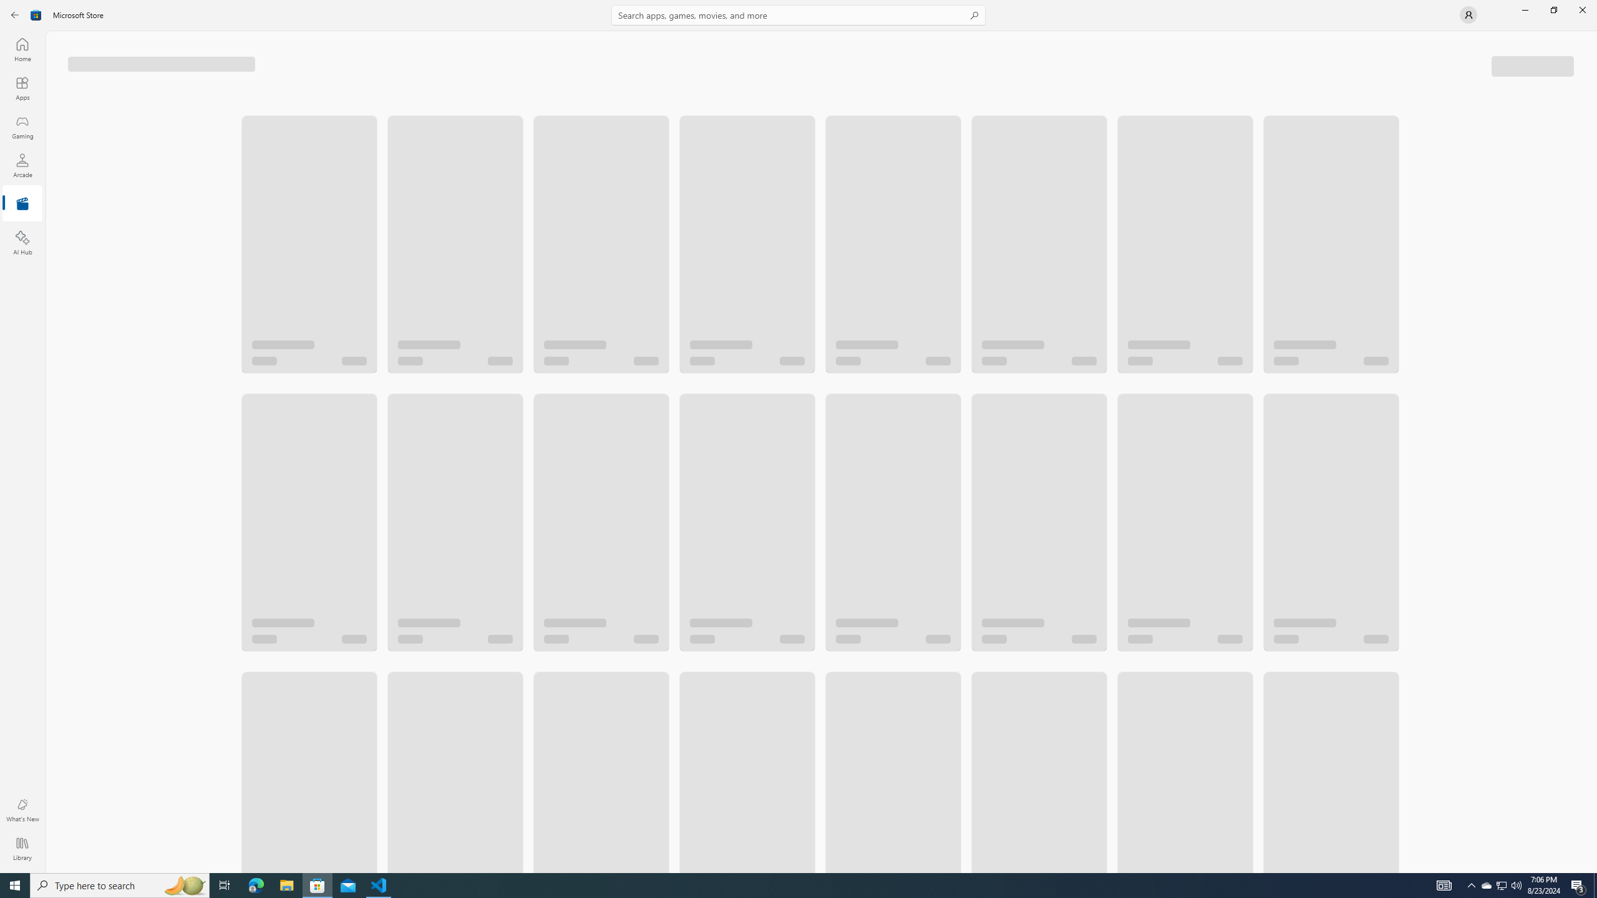 This screenshot has height=898, width=1597. Describe the element at coordinates (36, 15) in the screenshot. I see `Class: Image` at that location.